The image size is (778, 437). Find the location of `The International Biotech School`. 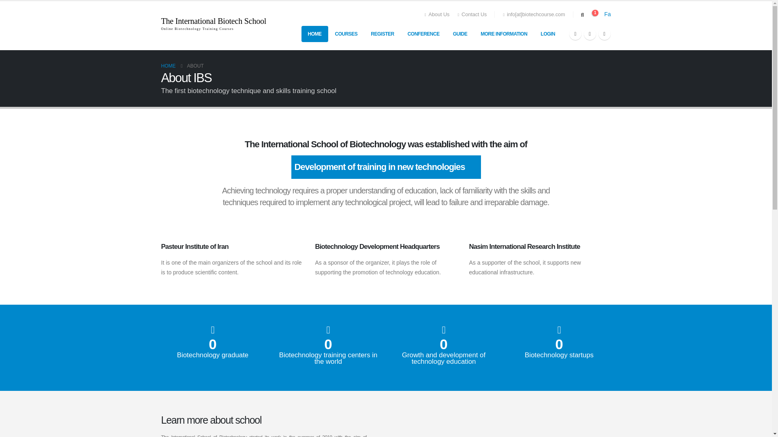

The International Biotech School is located at coordinates (214, 21).